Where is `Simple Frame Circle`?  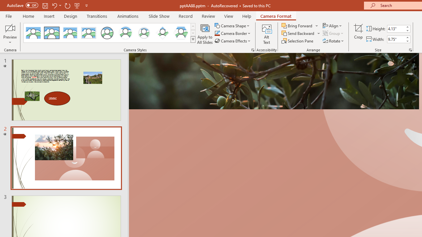
Simple Frame Circle is located at coordinates (107, 33).